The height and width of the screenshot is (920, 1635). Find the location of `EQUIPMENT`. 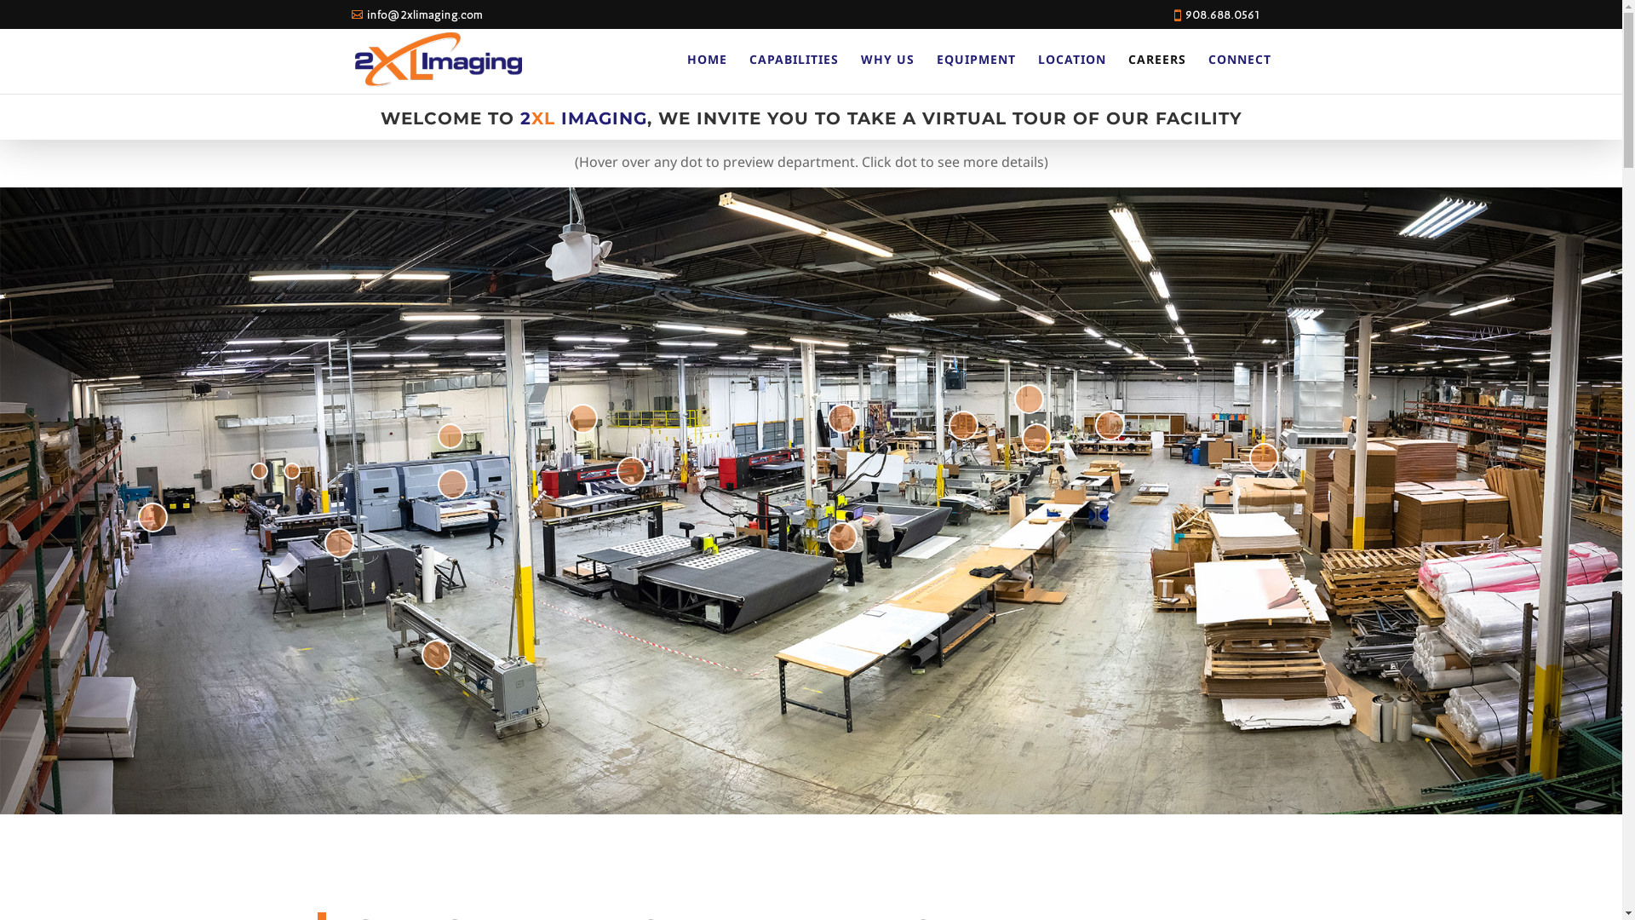

EQUIPMENT is located at coordinates (976, 73).